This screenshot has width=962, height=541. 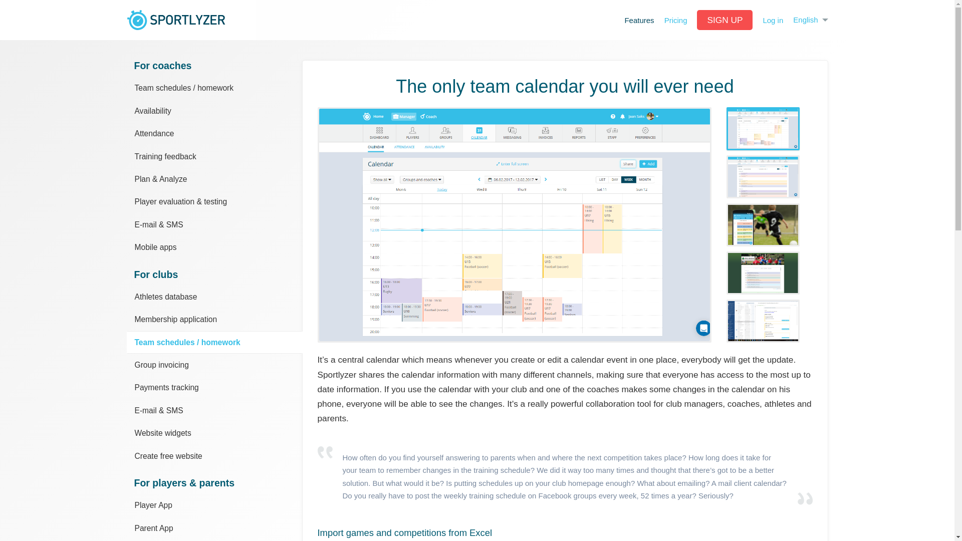 I want to click on Training feedback, so click(x=213, y=156).